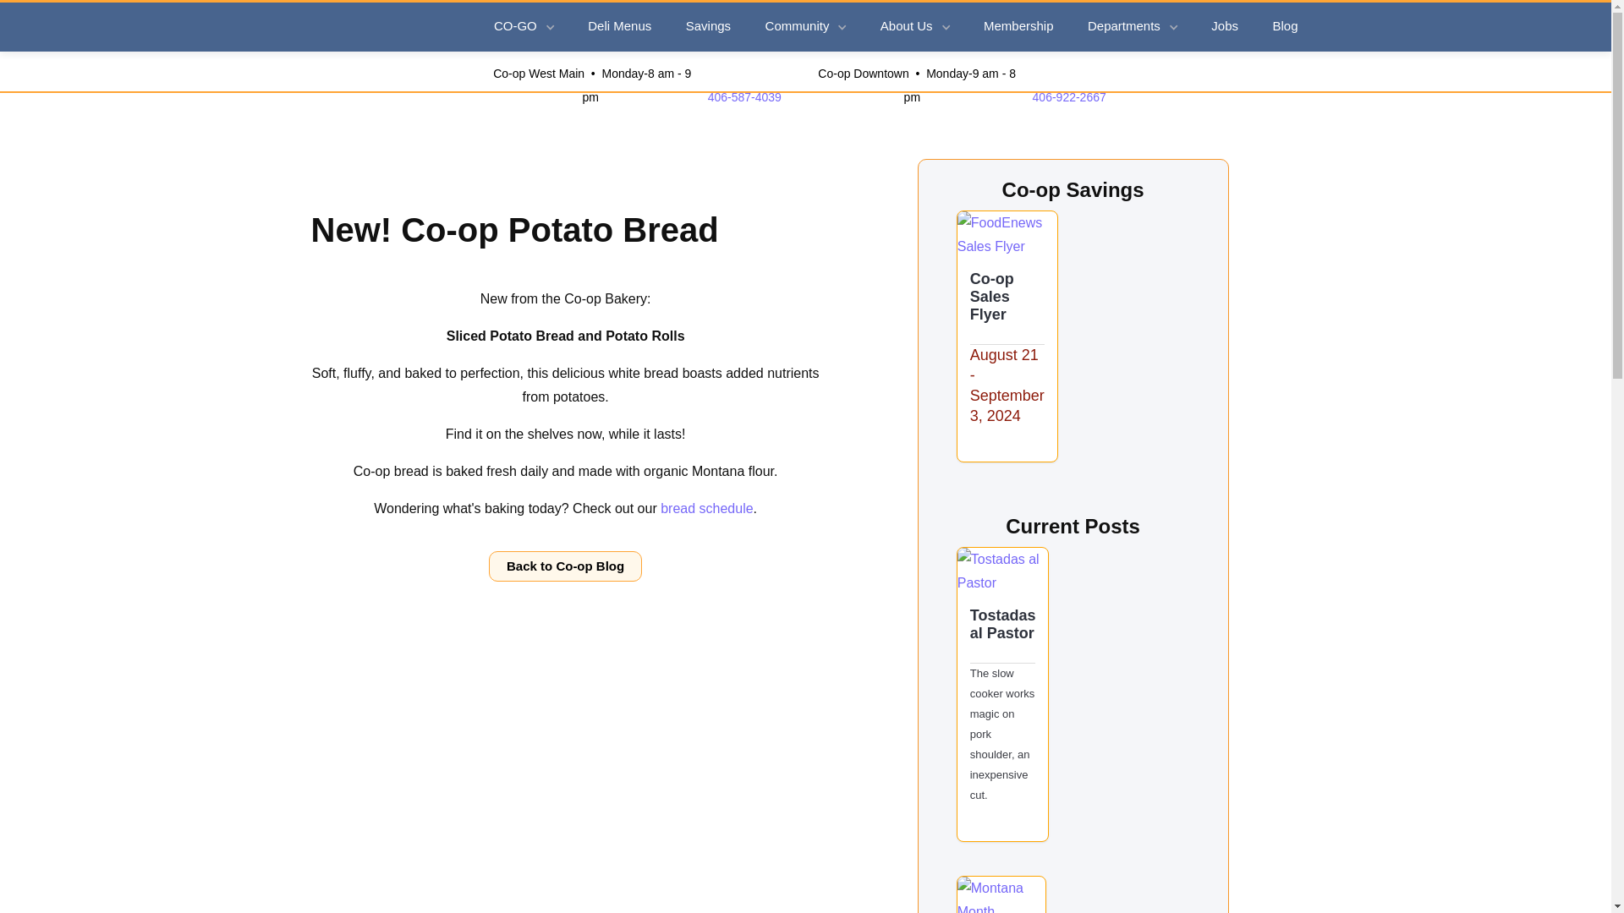  I want to click on Membership, so click(1020, 27).